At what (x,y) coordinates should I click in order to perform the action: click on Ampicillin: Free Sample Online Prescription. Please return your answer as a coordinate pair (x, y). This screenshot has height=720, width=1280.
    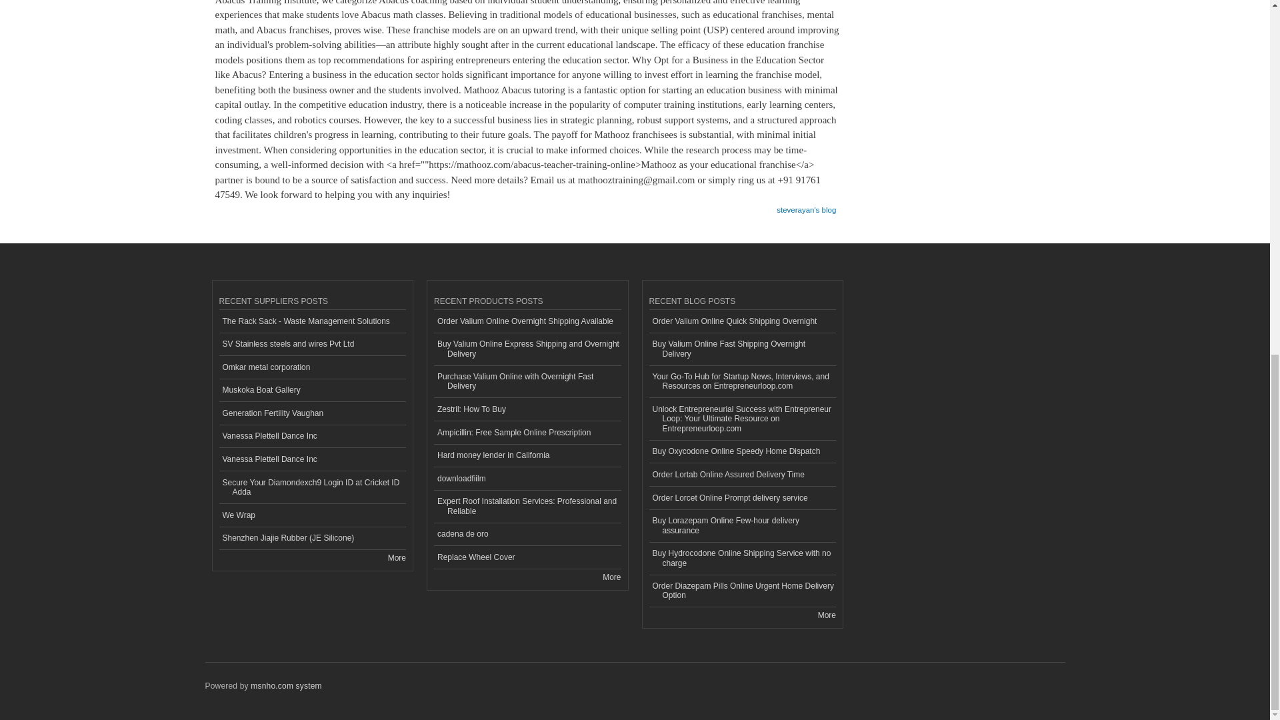
    Looking at the image, I should click on (527, 433).